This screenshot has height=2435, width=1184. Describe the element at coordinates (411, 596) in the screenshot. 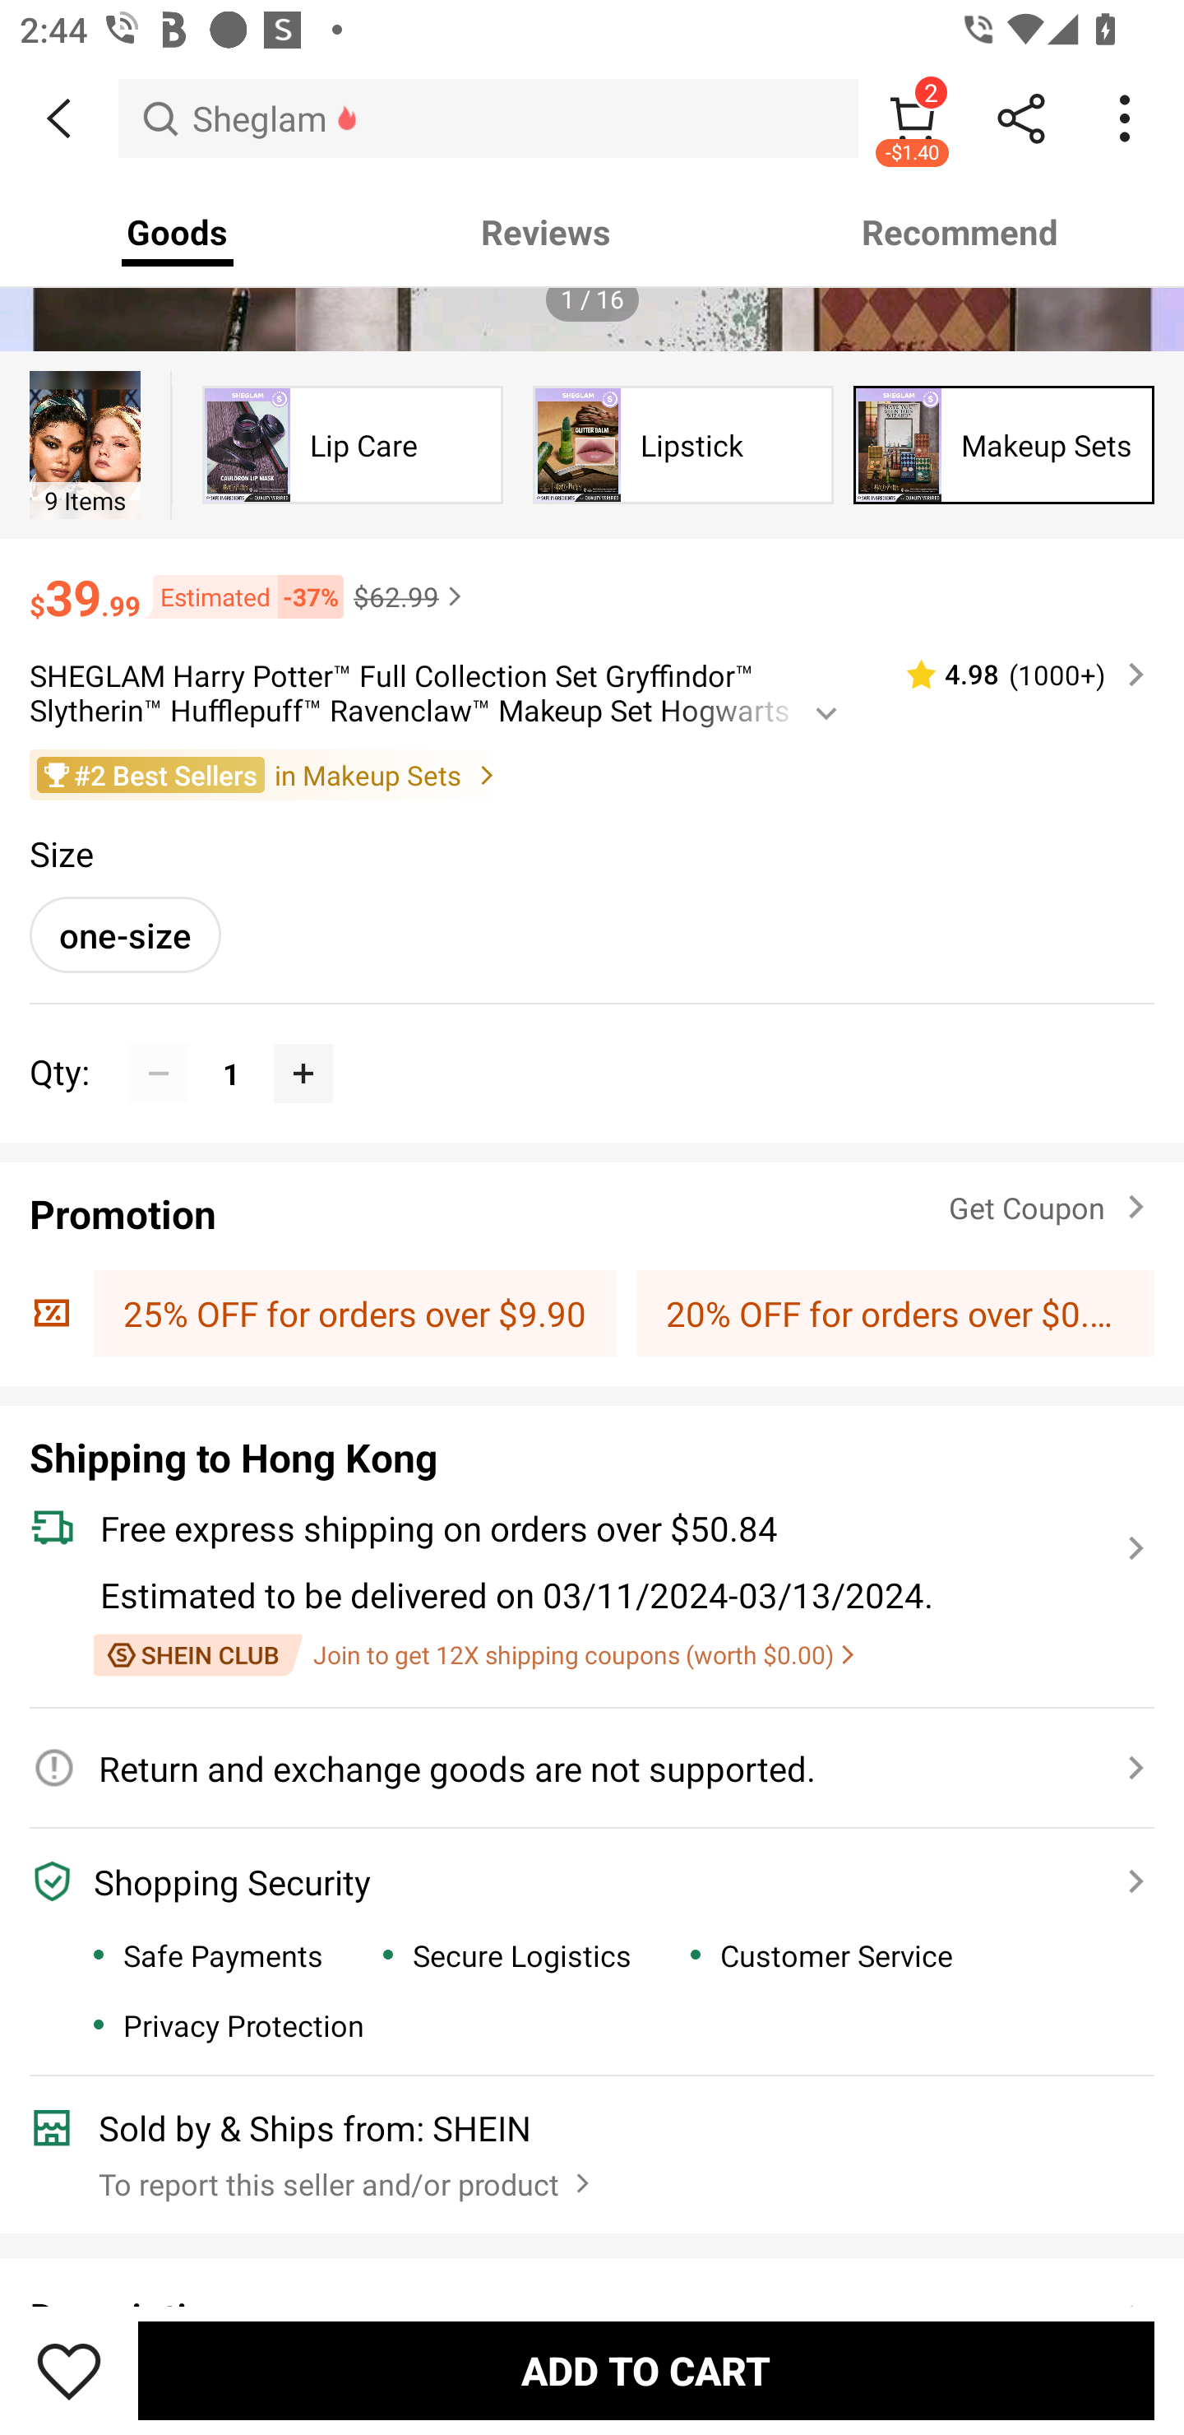

I see `$62.99` at that location.